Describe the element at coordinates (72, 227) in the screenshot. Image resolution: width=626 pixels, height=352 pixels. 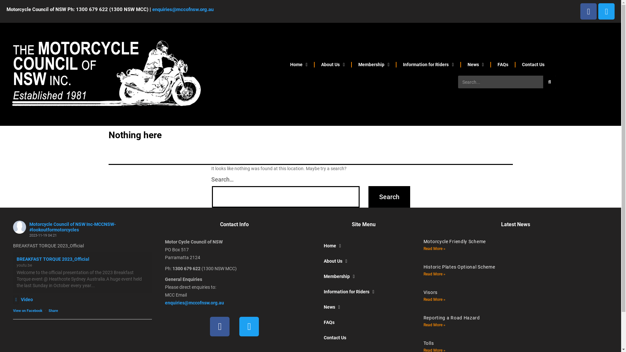
I see `Motorcycle Council of NSW Inc-MCCNSW-#lookoutformotorcycles` at that location.